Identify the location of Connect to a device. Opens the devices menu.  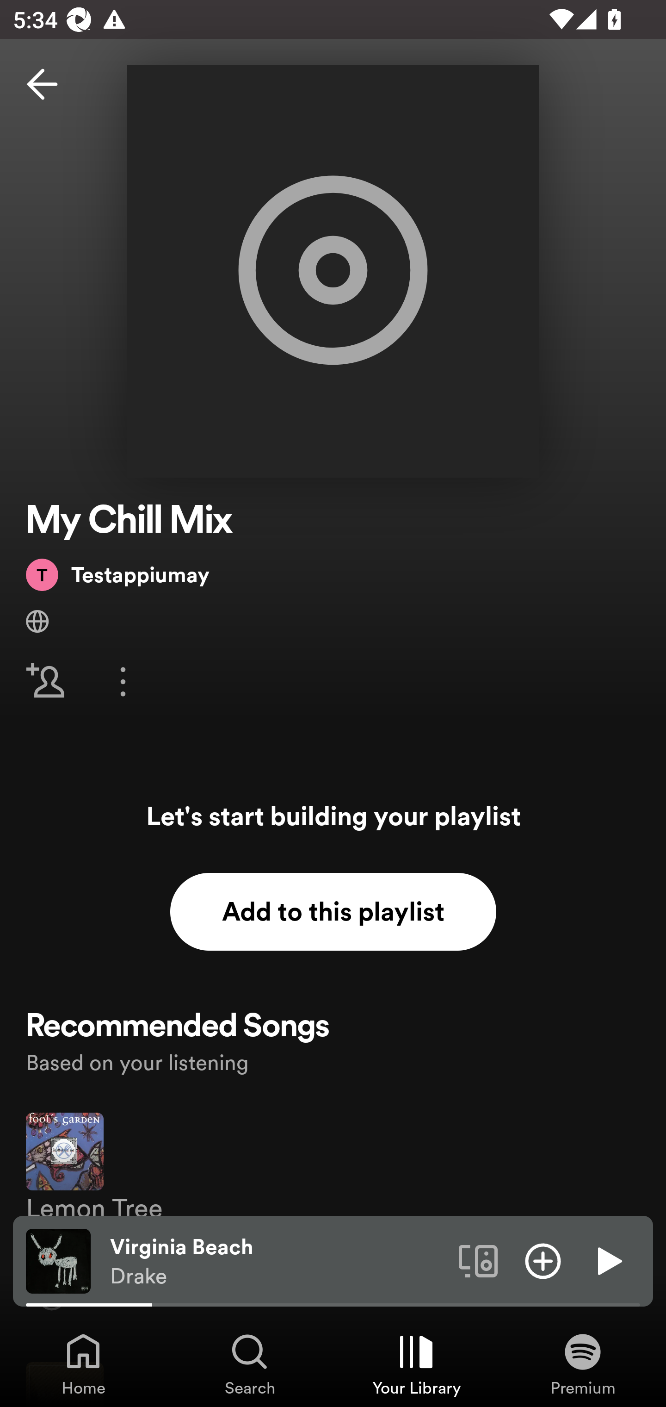
(478, 1260).